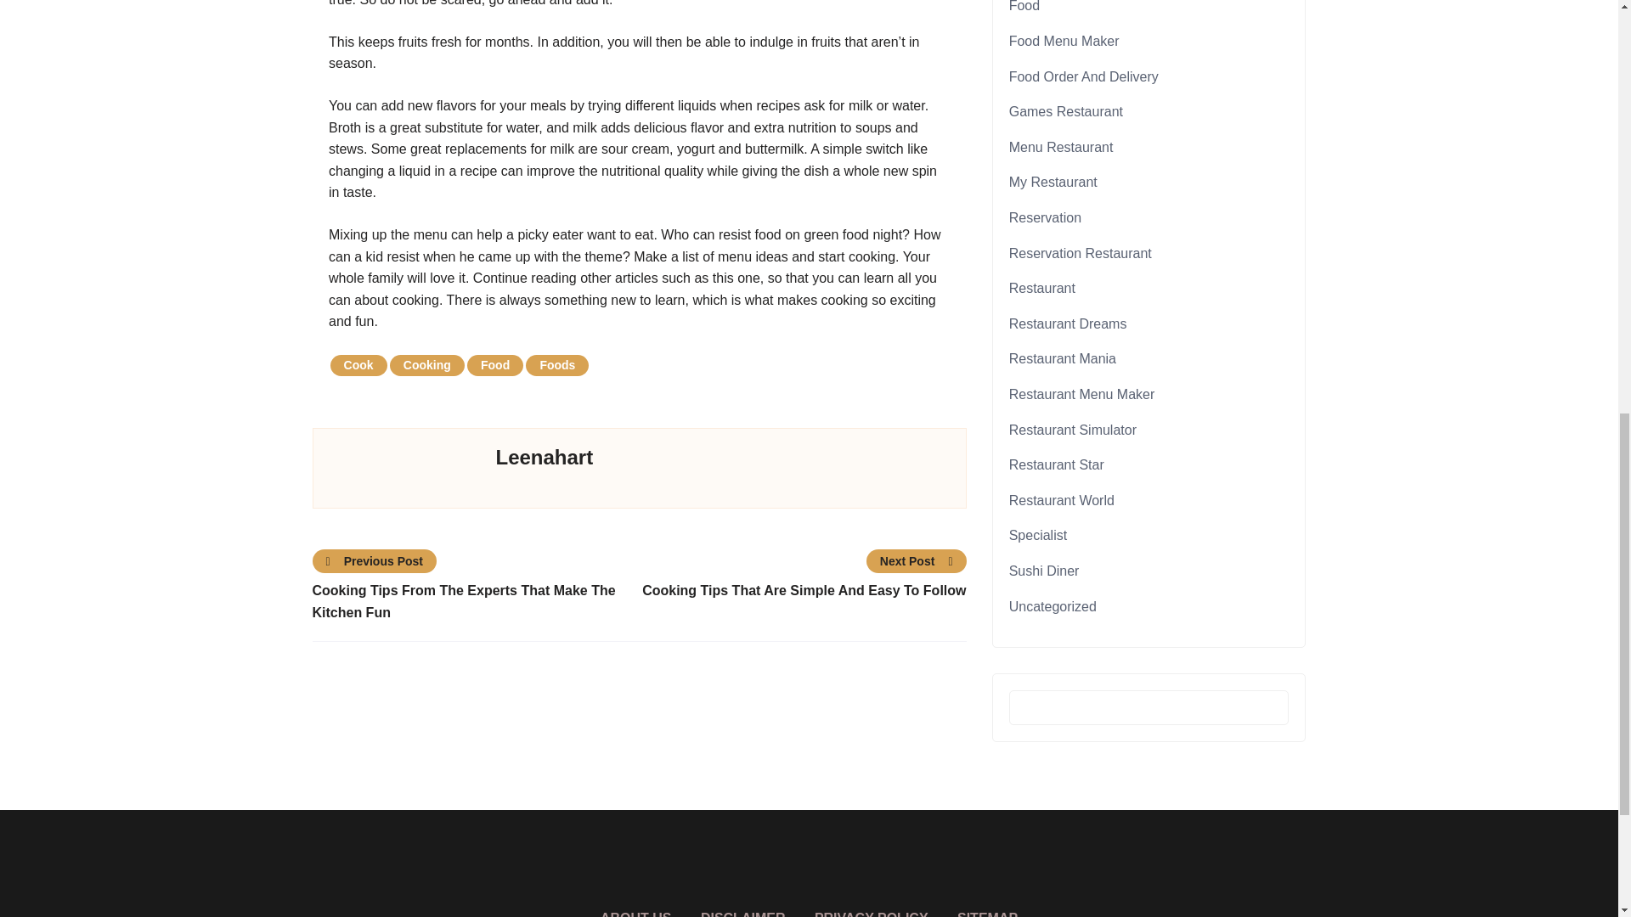 This screenshot has width=1631, height=917. I want to click on Food Menu Maker, so click(1064, 41).